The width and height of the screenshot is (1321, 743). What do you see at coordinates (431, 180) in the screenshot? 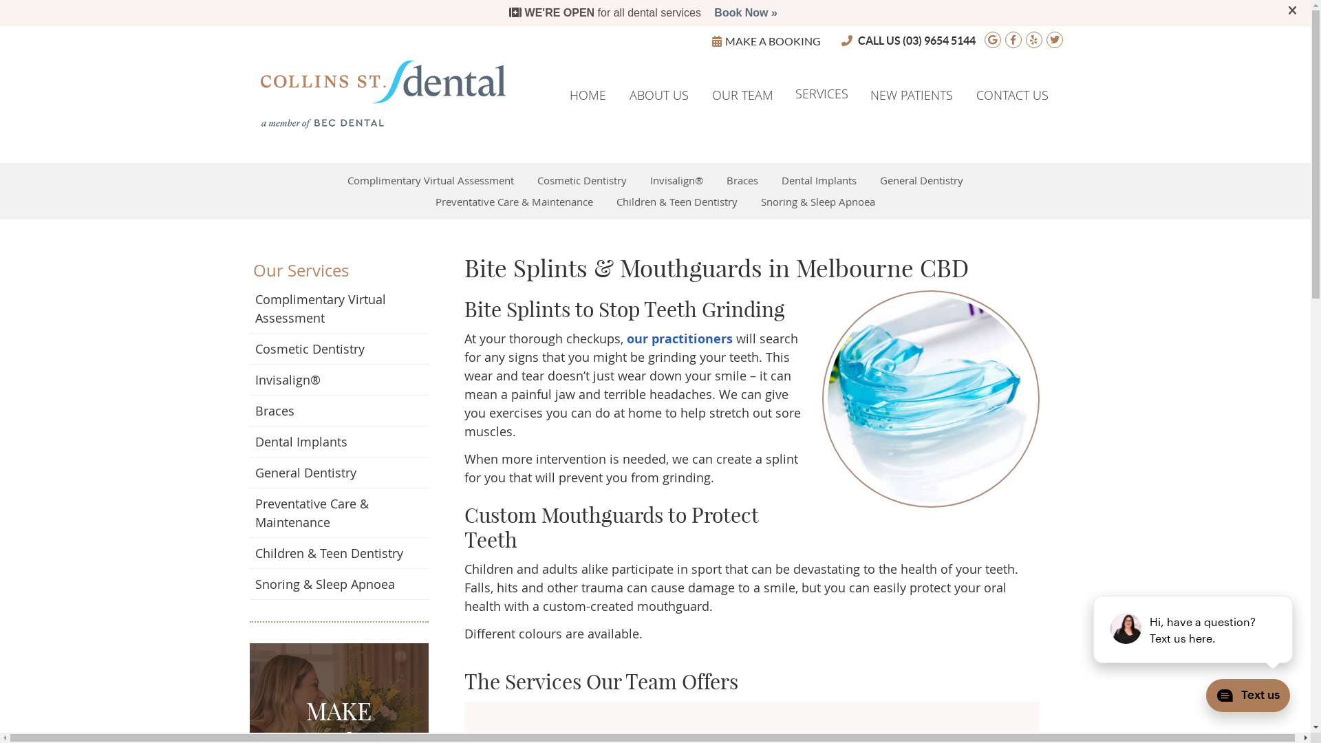
I see `Complimentary Virtual Assessment` at bounding box center [431, 180].